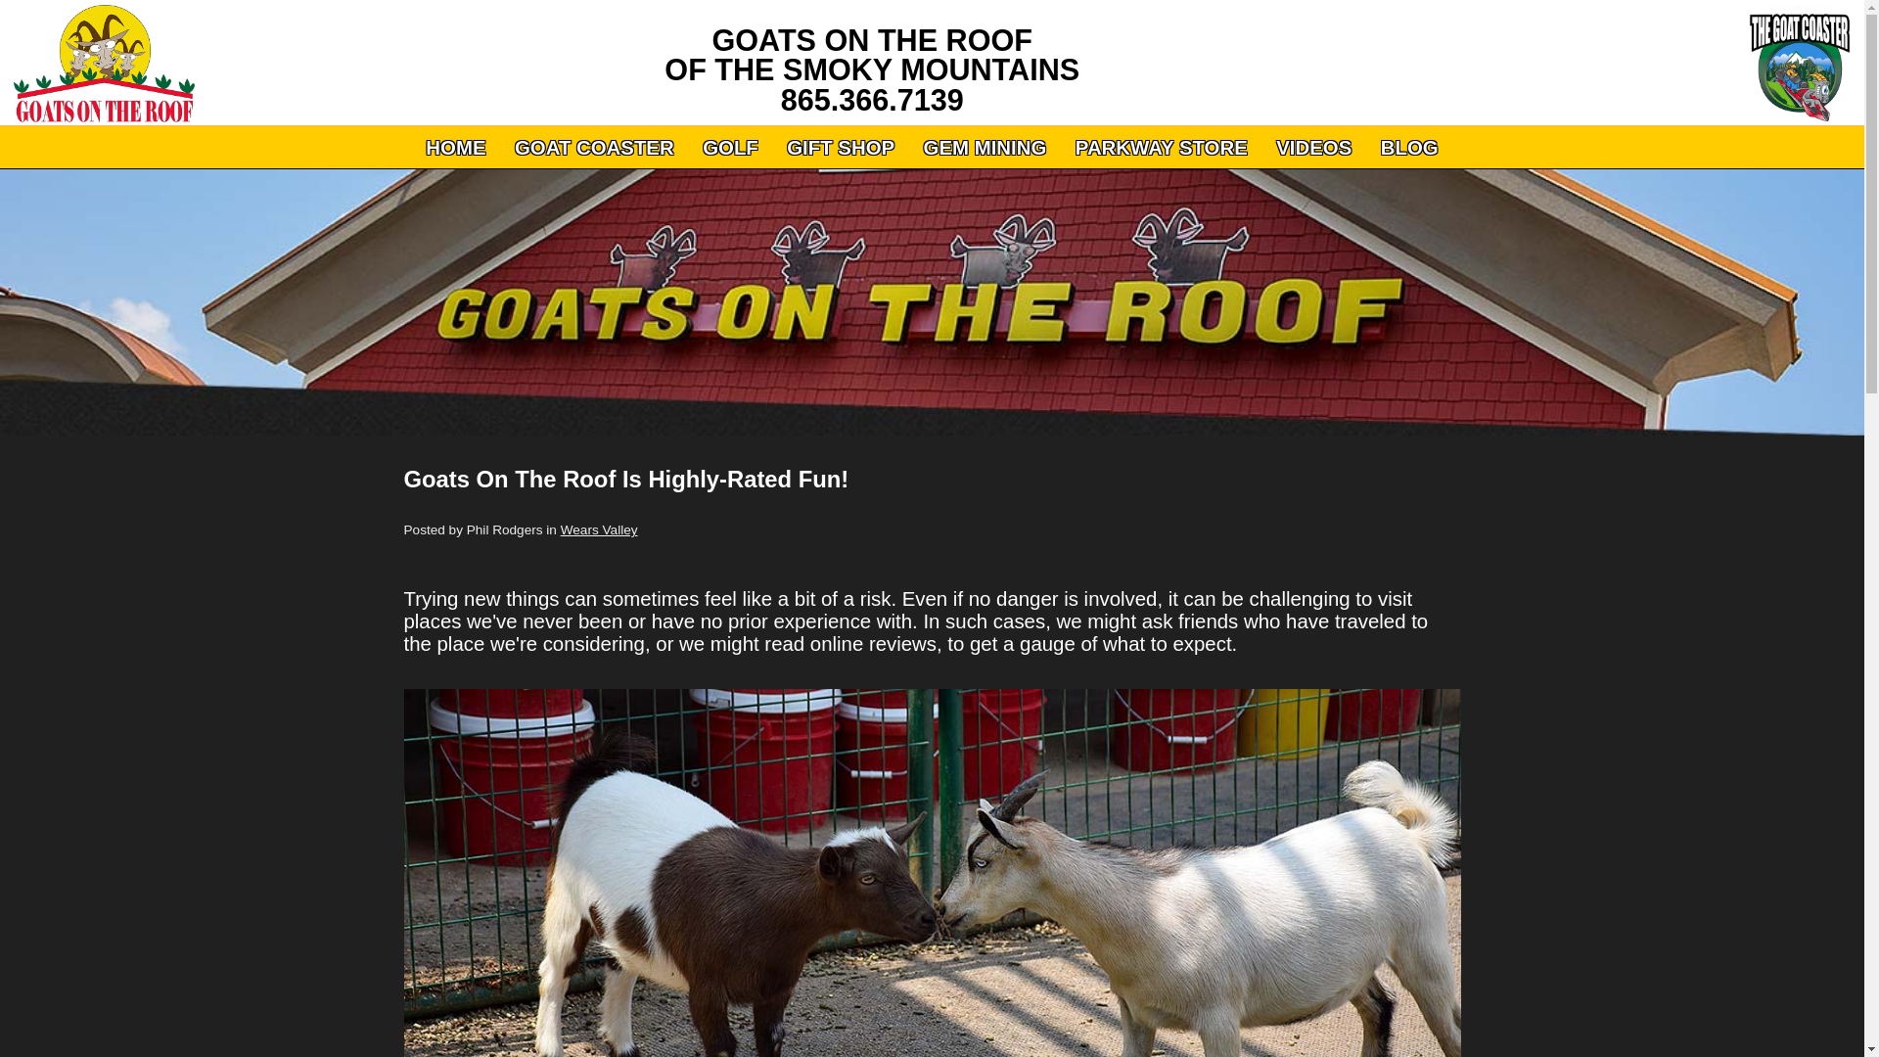 The image size is (1879, 1057). Describe the element at coordinates (840, 148) in the screenshot. I see `GIFT SHOP` at that location.